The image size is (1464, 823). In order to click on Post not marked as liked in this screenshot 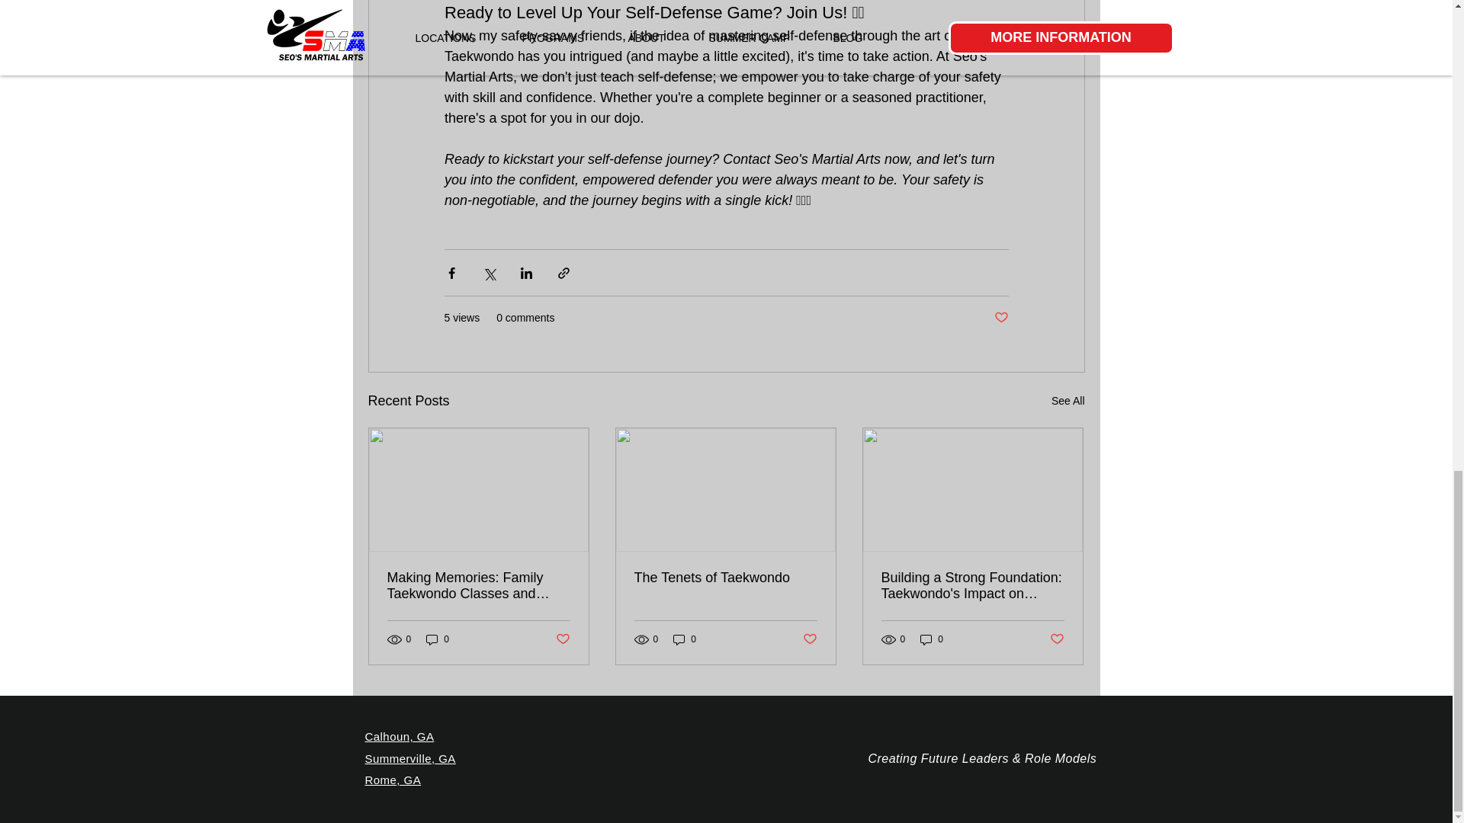, I will do `click(810, 639)`.